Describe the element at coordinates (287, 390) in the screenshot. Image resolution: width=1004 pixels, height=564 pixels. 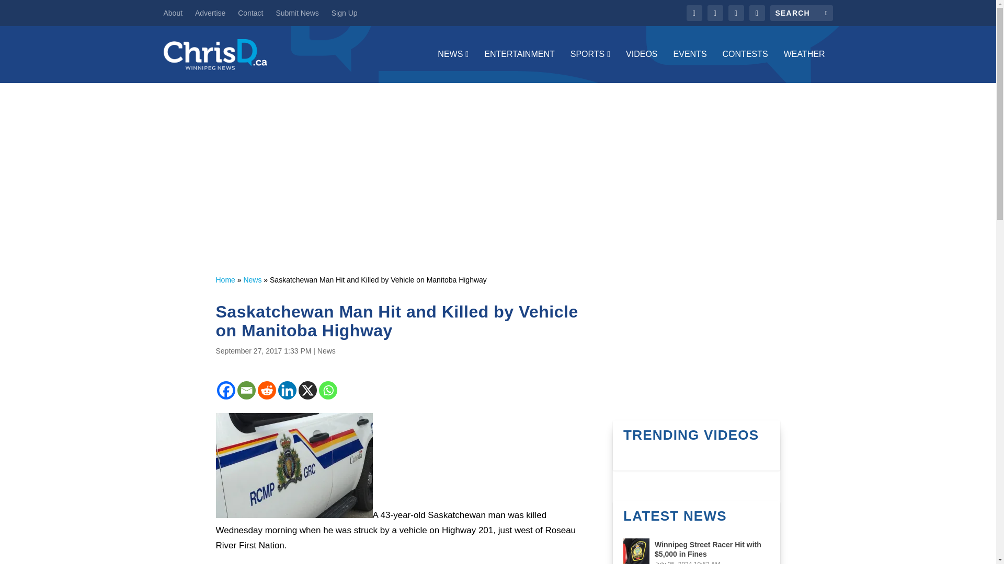
I see `Linkedin` at that location.